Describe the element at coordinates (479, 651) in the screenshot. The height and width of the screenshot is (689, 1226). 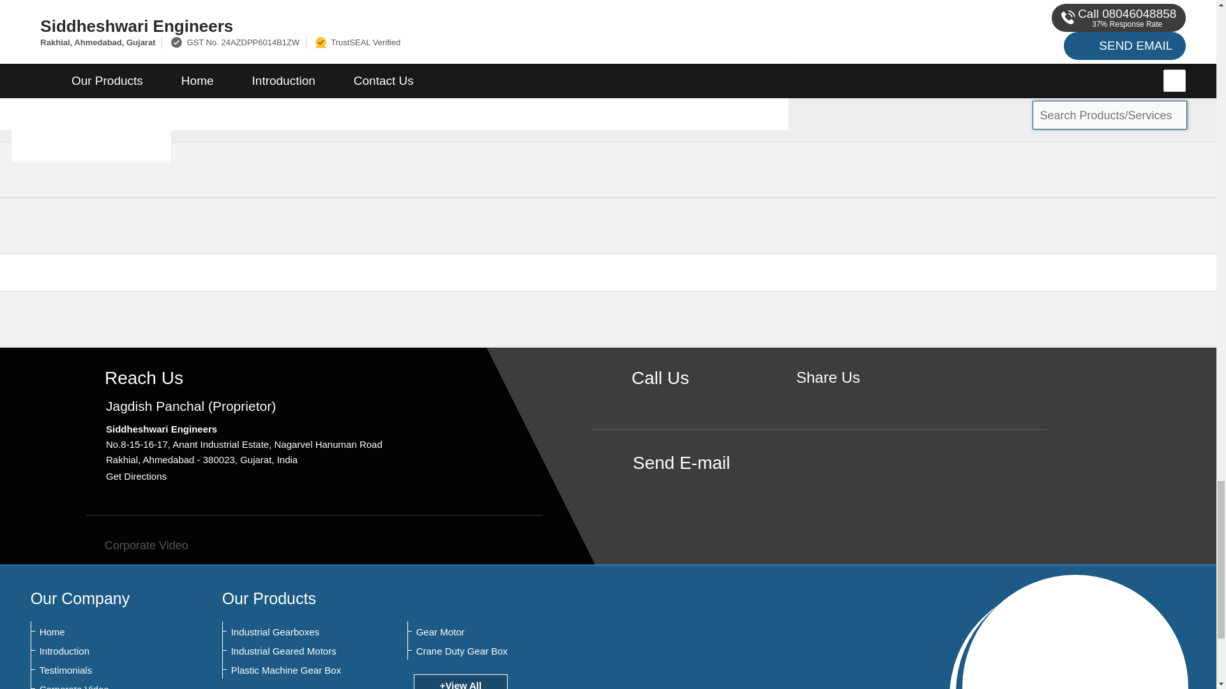
I see `Crane Duty Gear Box` at that location.